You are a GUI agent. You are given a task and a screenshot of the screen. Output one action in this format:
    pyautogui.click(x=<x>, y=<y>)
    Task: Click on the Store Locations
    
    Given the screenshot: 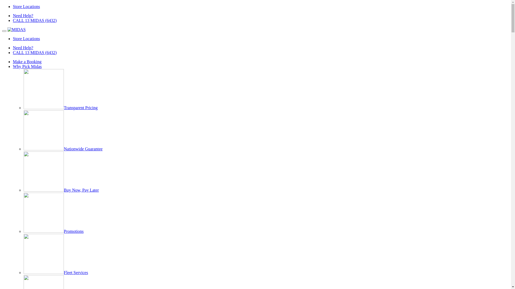 What is the action you would take?
    pyautogui.click(x=26, y=39)
    